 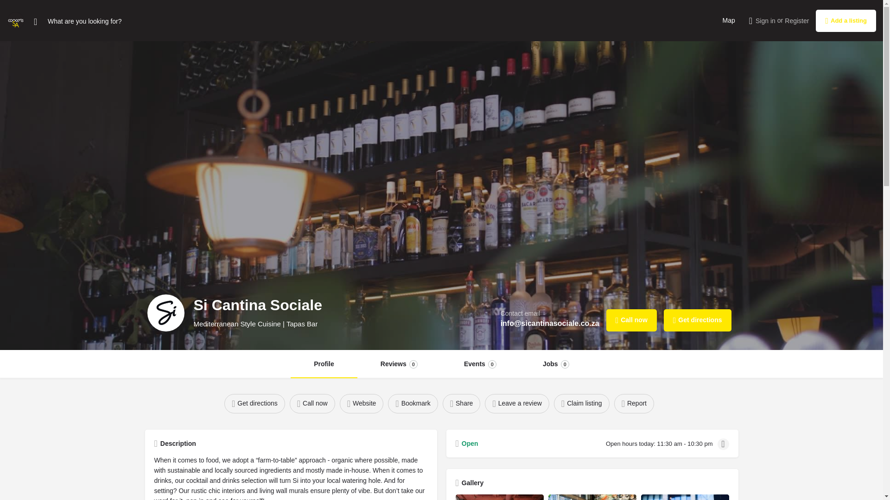 I want to click on Get directions, so click(x=517, y=404).